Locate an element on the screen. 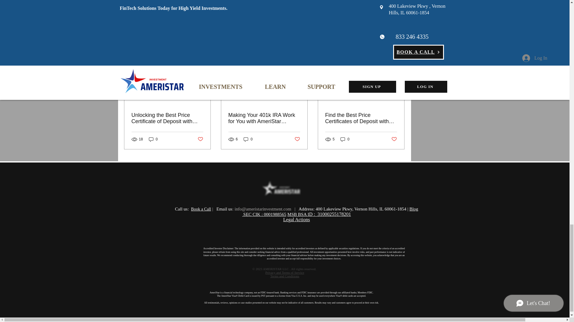 The height and width of the screenshot is (322, 574). Post not marked as liked is located at coordinates (373, 13).